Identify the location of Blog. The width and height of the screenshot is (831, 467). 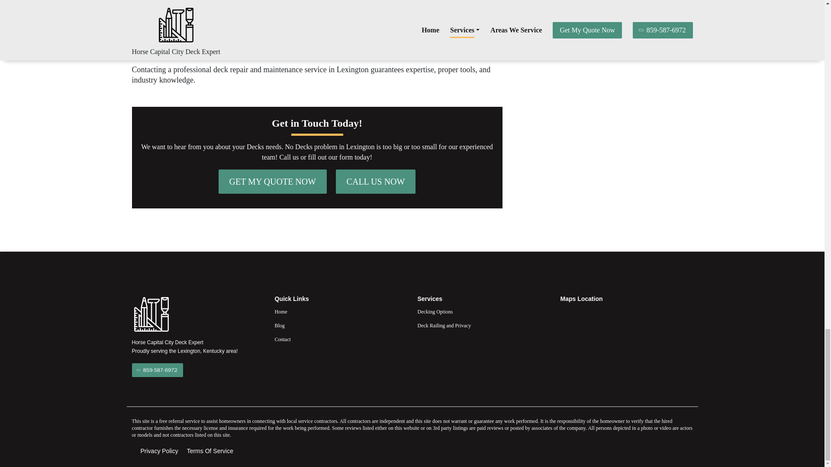
(340, 325).